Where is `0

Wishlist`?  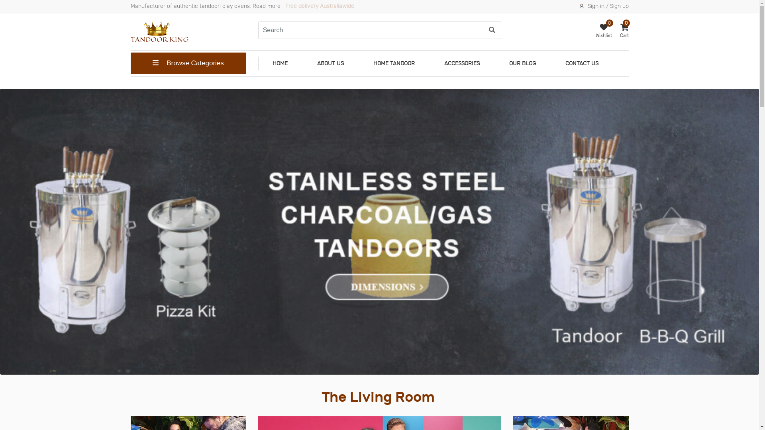
0

Wishlist is located at coordinates (603, 32).